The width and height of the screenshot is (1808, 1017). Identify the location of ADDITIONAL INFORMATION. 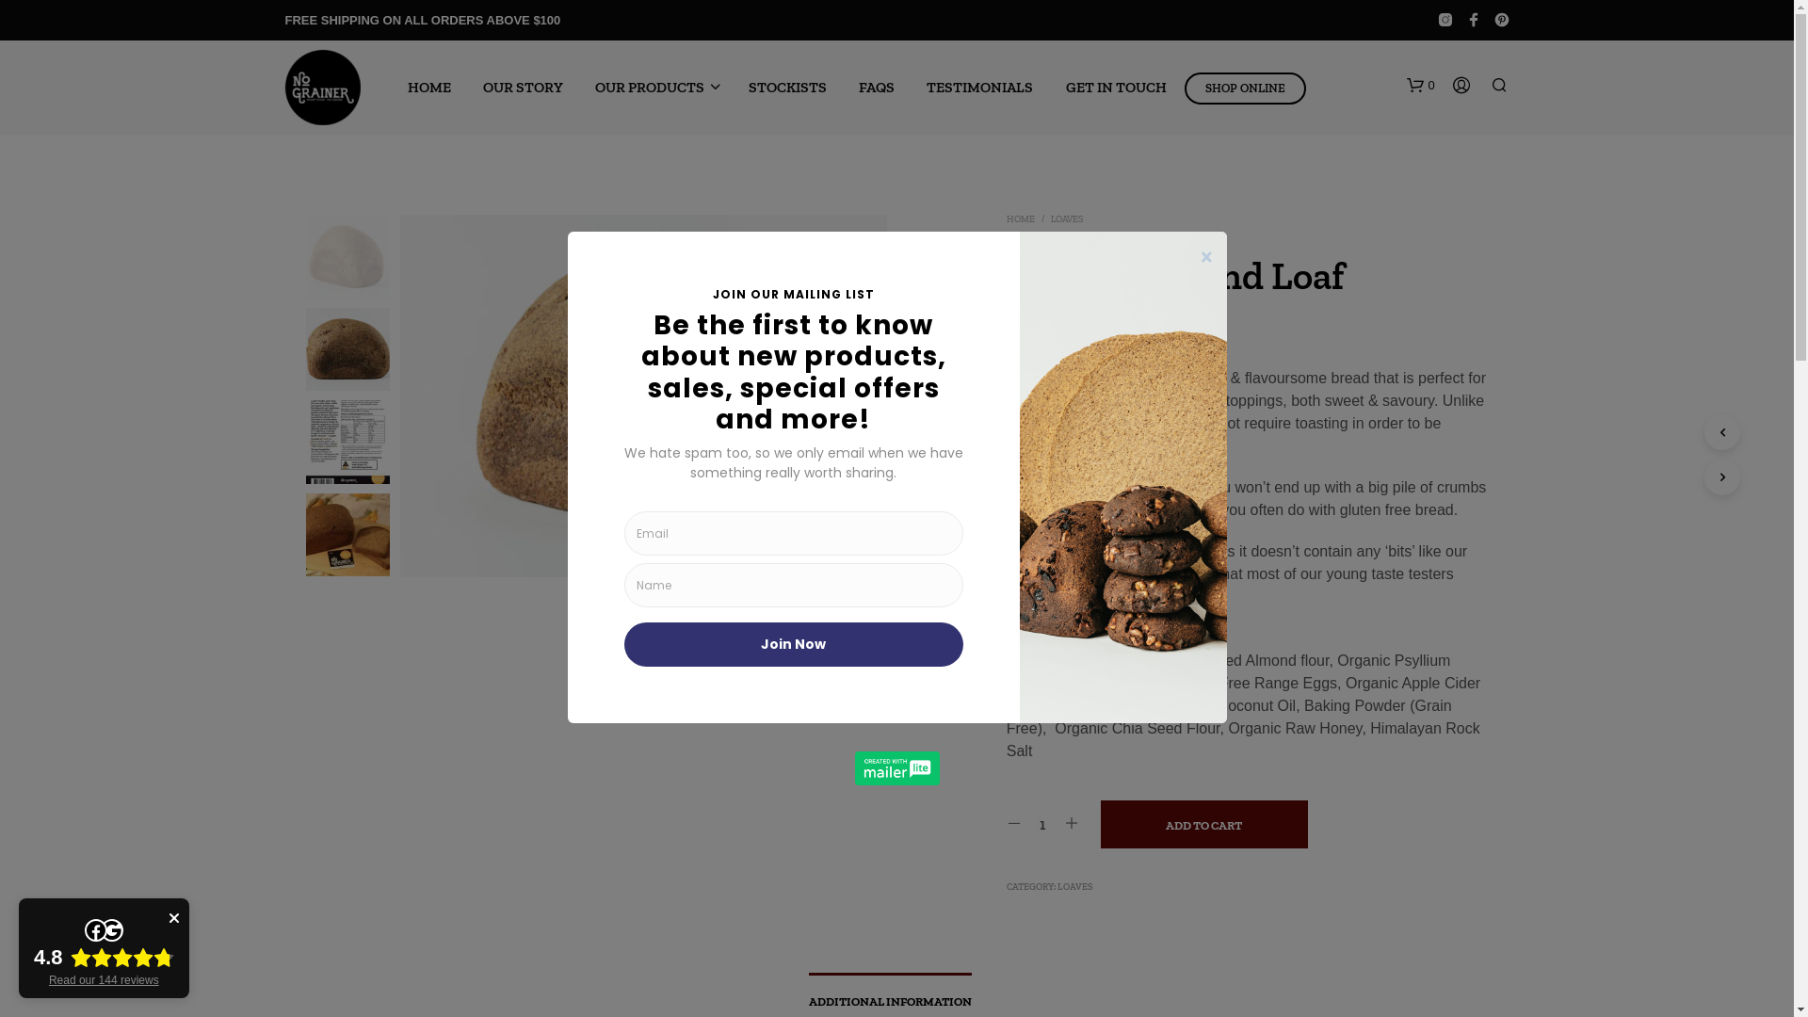
(889, 996).